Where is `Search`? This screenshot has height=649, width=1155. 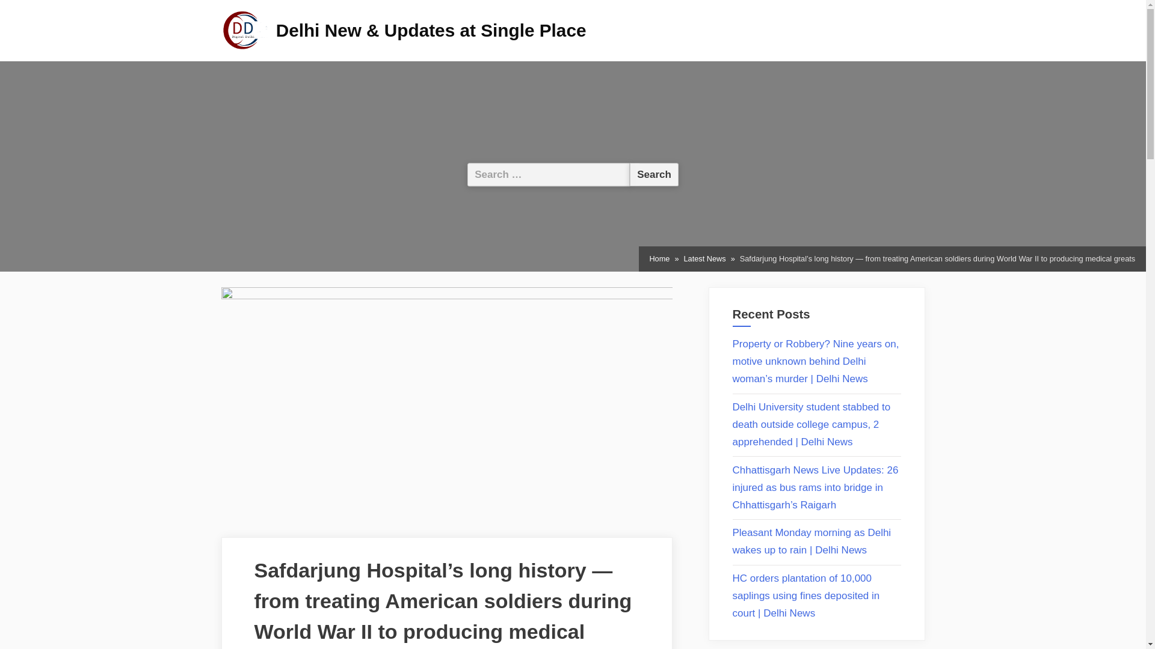
Search is located at coordinates (654, 174).